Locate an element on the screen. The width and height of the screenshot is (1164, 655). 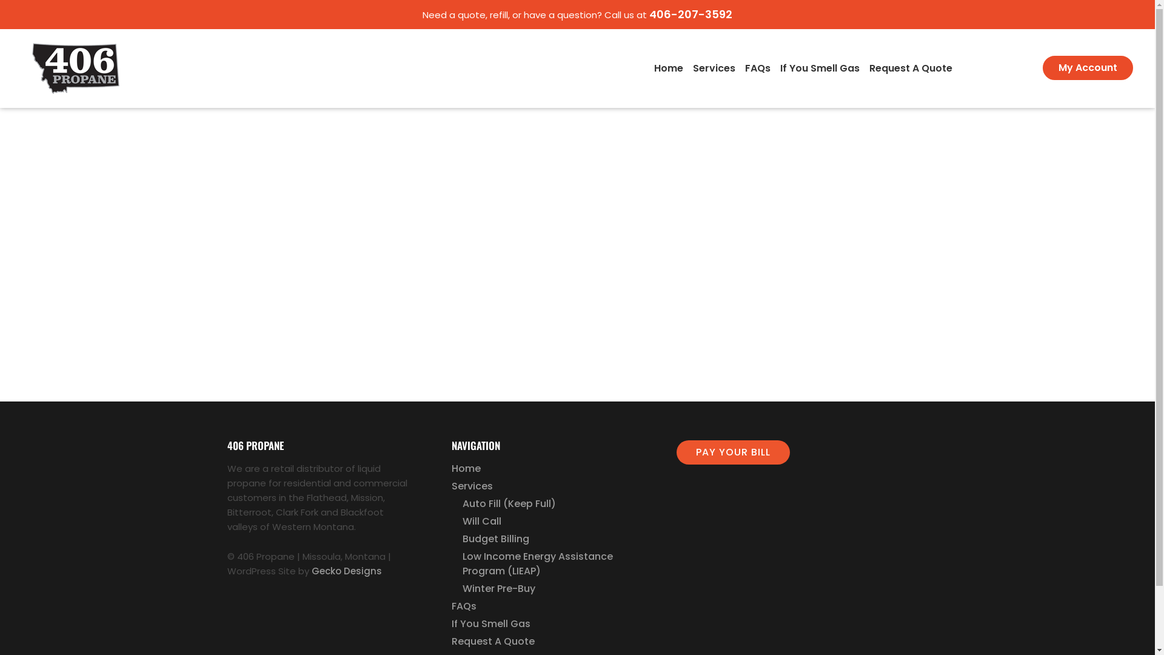
406 Propane is located at coordinates (76, 68).